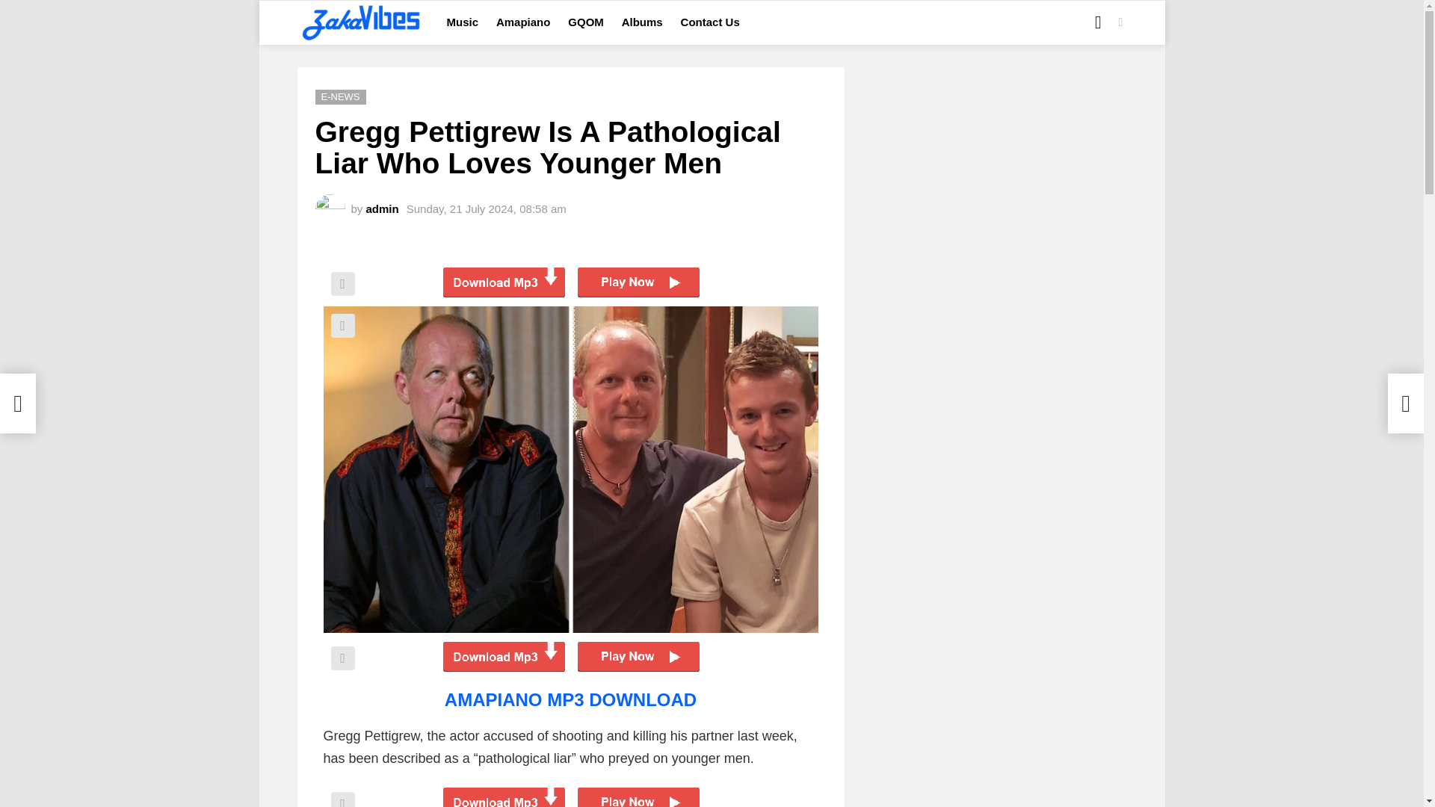 The image size is (1435, 807). I want to click on Albums, so click(641, 22).